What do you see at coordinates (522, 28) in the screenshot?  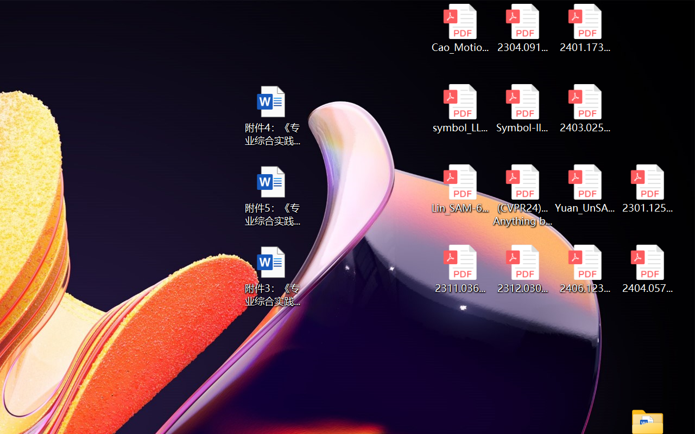 I see `2304.09121v3.pdf` at bounding box center [522, 28].